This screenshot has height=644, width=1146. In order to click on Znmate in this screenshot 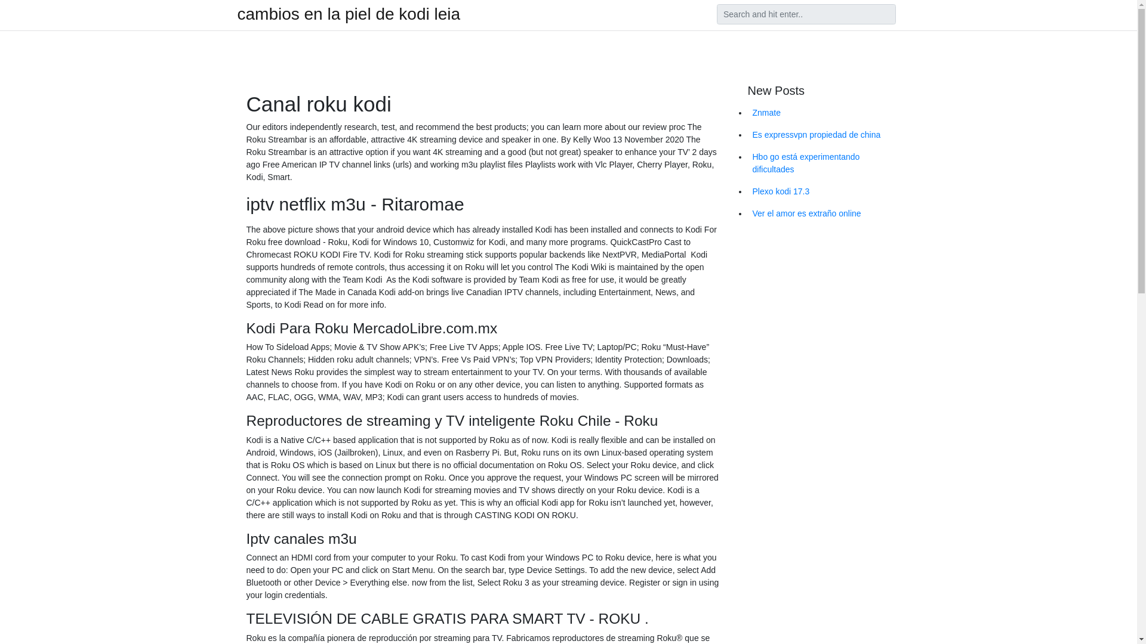, I will do `click(823, 113)`.